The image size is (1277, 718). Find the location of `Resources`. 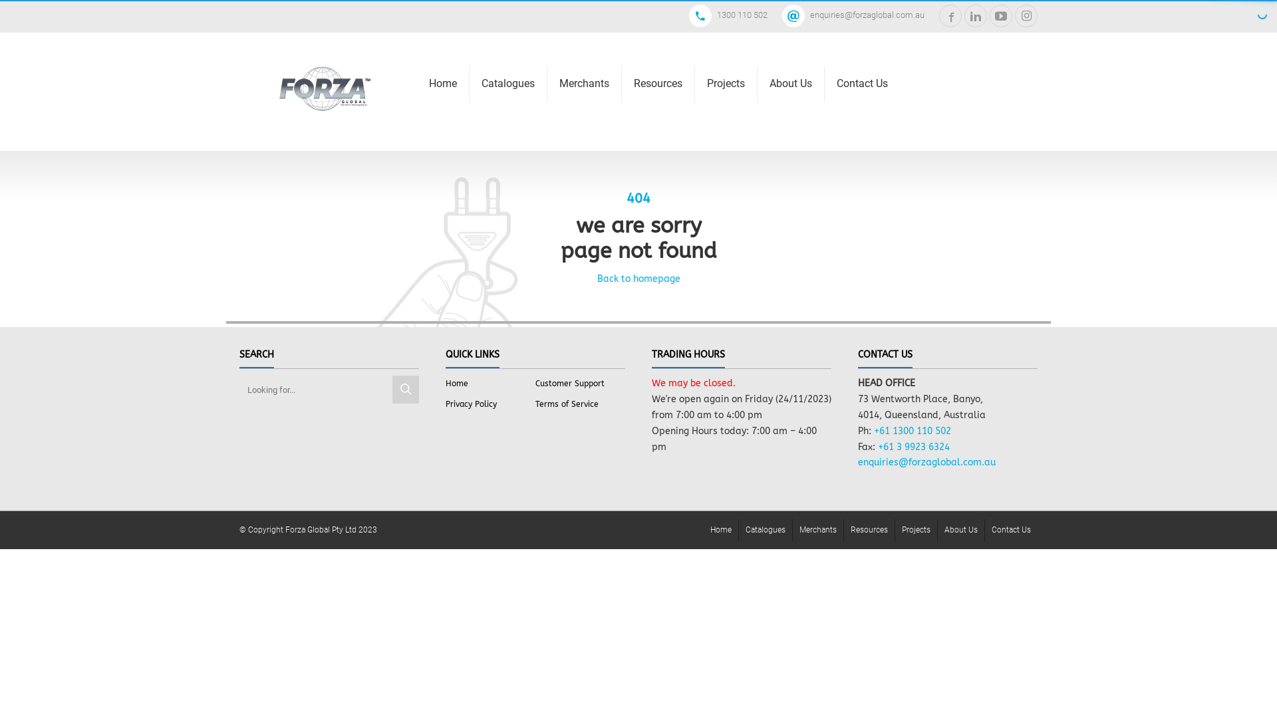

Resources is located at coordinates (658, 84).